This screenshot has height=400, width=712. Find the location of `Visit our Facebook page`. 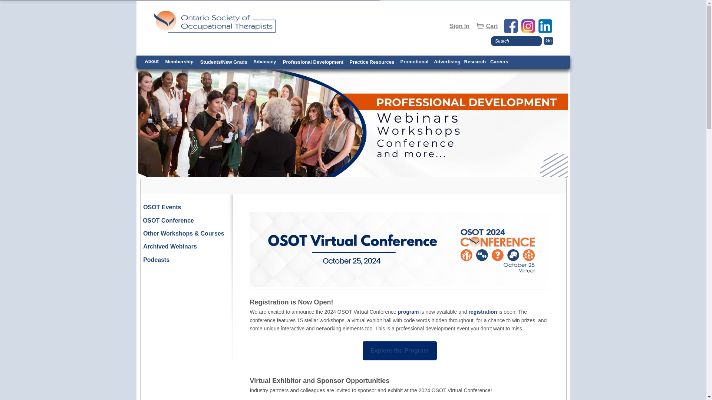

Visit our Facebook page is located at coordinates (512, 26).